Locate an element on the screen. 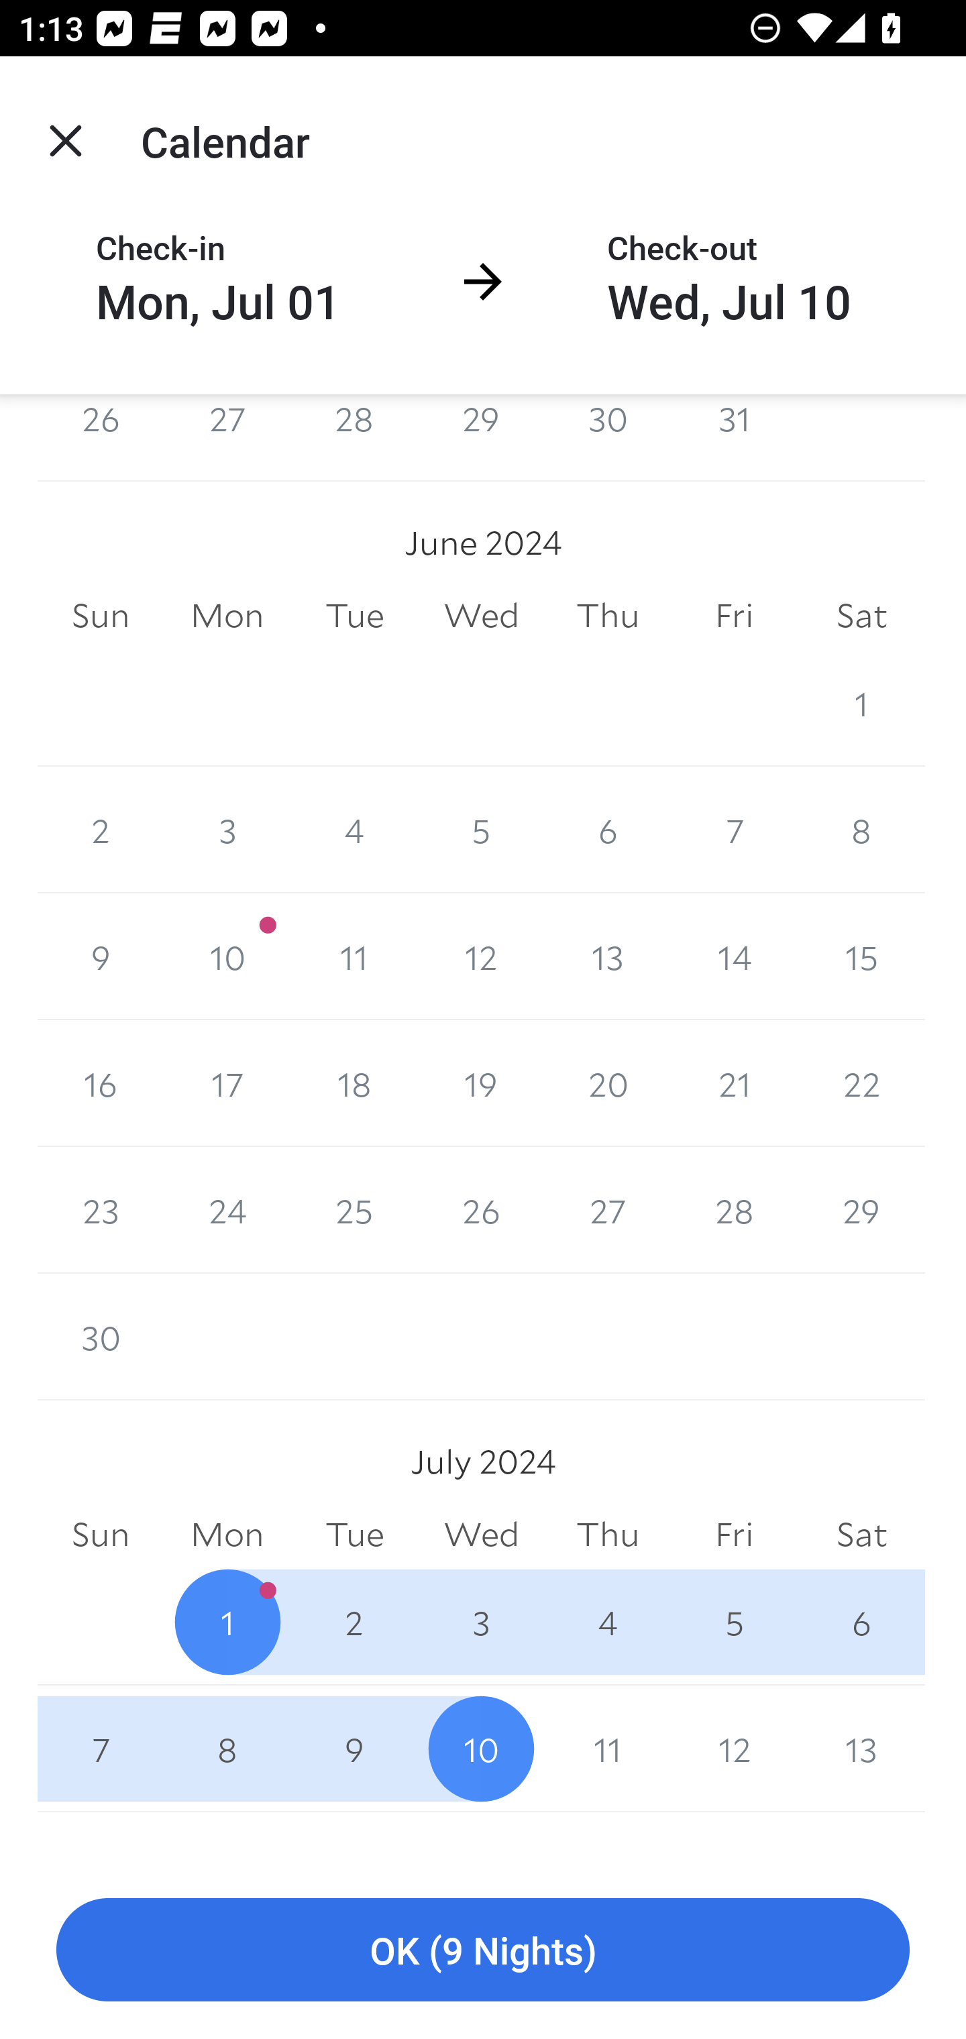 This screenshot has height=2039, width=966. 28 28 May 2024 is located at coordinates (354, 437).